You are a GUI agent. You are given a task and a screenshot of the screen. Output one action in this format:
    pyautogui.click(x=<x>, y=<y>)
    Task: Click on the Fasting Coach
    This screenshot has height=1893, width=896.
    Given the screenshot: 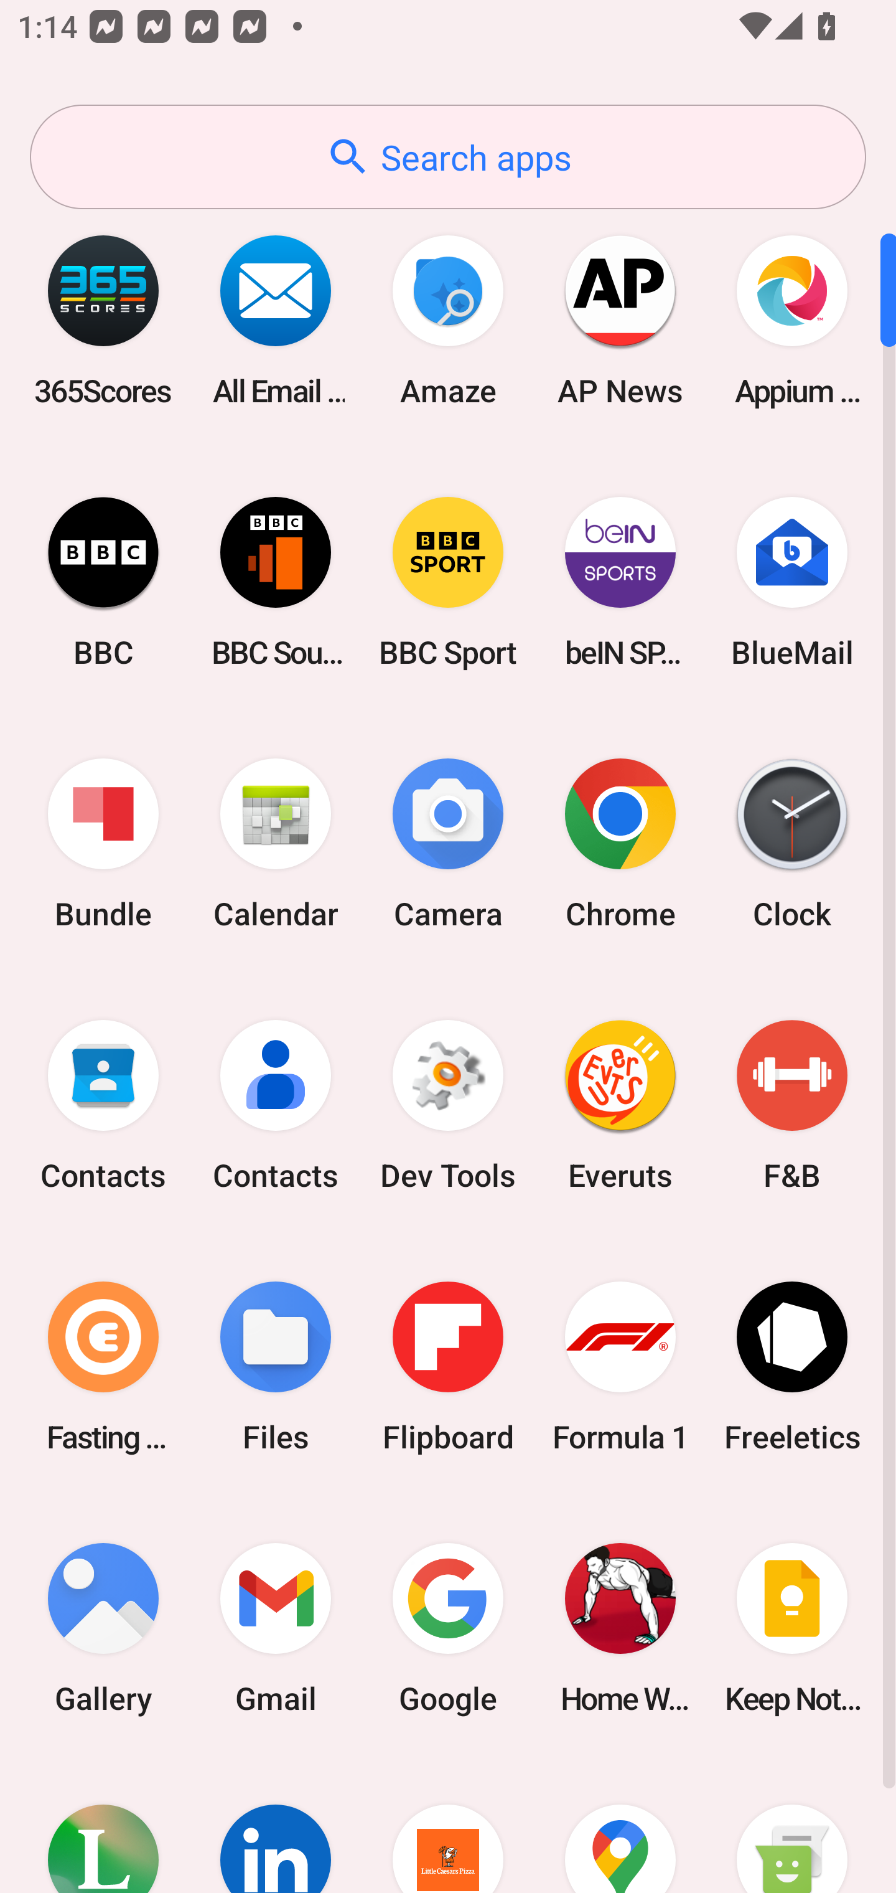 What is the action you would take?
    pyautogui.click(x=103, y=1366)
    